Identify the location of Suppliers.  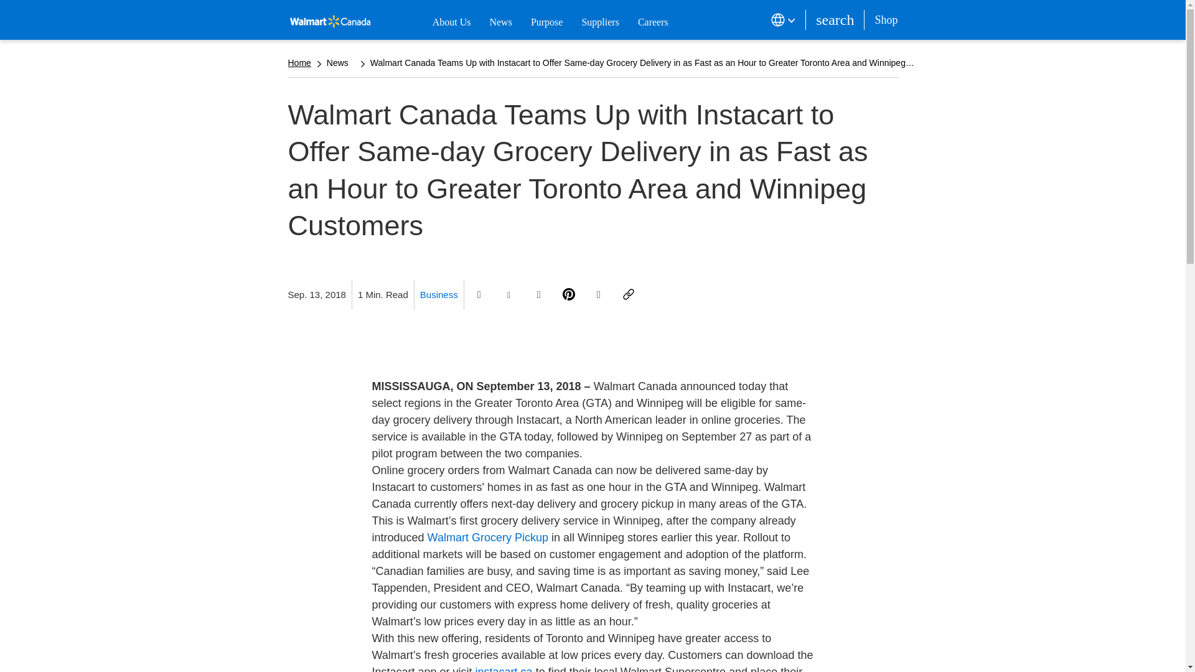
(600, 22).